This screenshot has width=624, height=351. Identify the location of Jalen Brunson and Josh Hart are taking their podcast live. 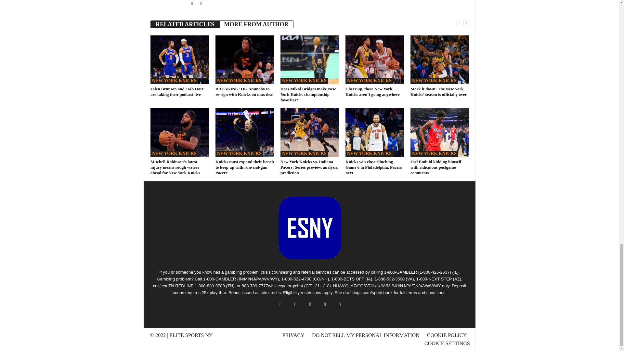
(177, 92).